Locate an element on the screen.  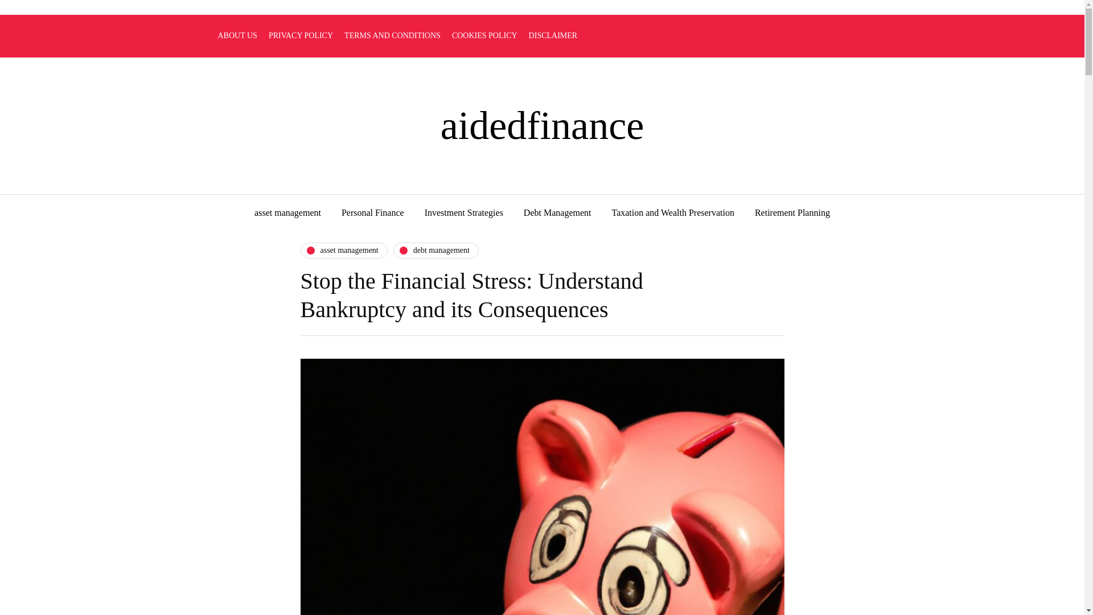
DISCLAIMER is located at coordinates (553, 36).